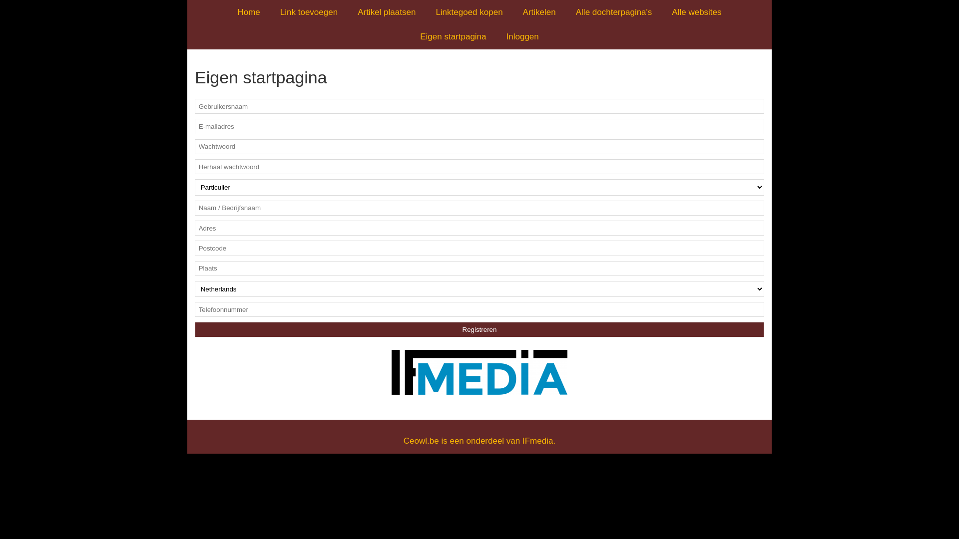  What do you see at coordinates (696, 12) in the screenshot?
I see `Alle websites` at bounding box center [696, 12].